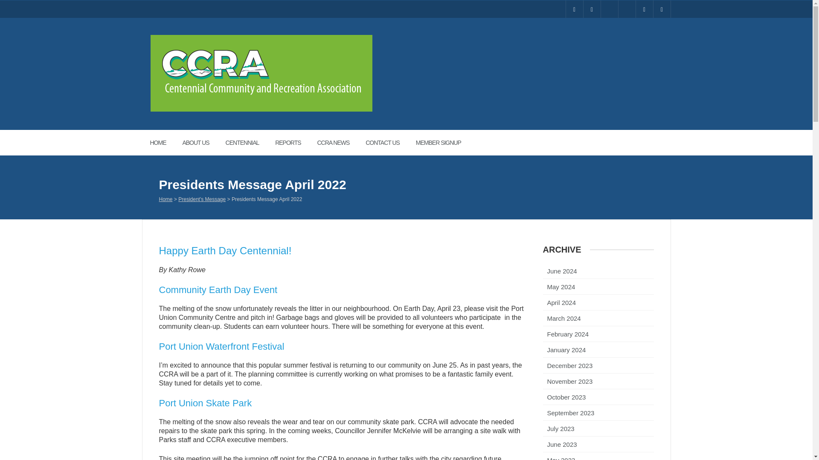 Image resolution: width=819 pixels, height=460 pixels. I want to click on Home, so click(166, 200).